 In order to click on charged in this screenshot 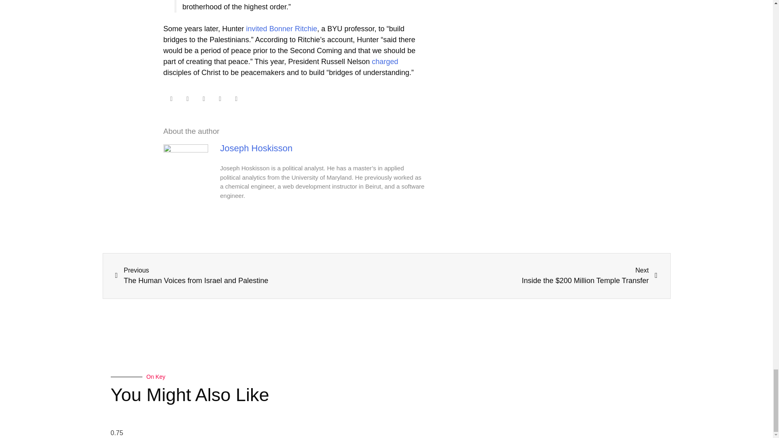, I will do `click(385, 62)`.